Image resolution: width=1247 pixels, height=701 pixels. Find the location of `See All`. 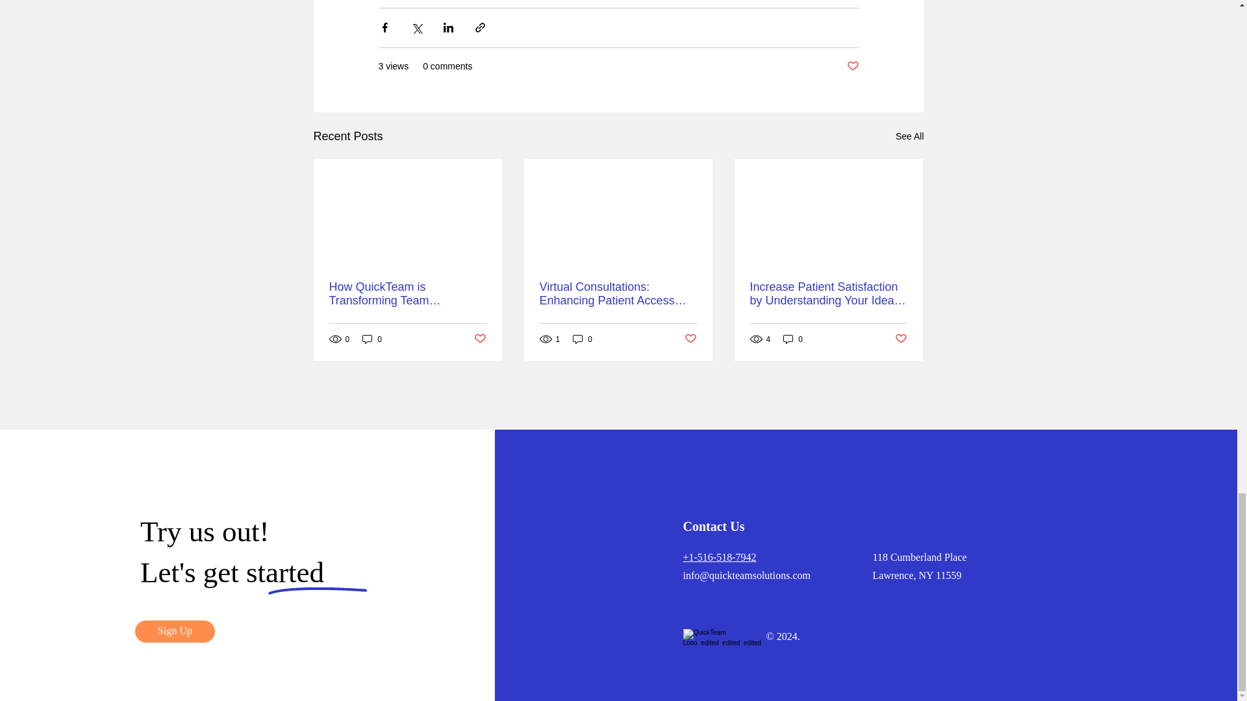

See All is located at coordinates (909, 136).